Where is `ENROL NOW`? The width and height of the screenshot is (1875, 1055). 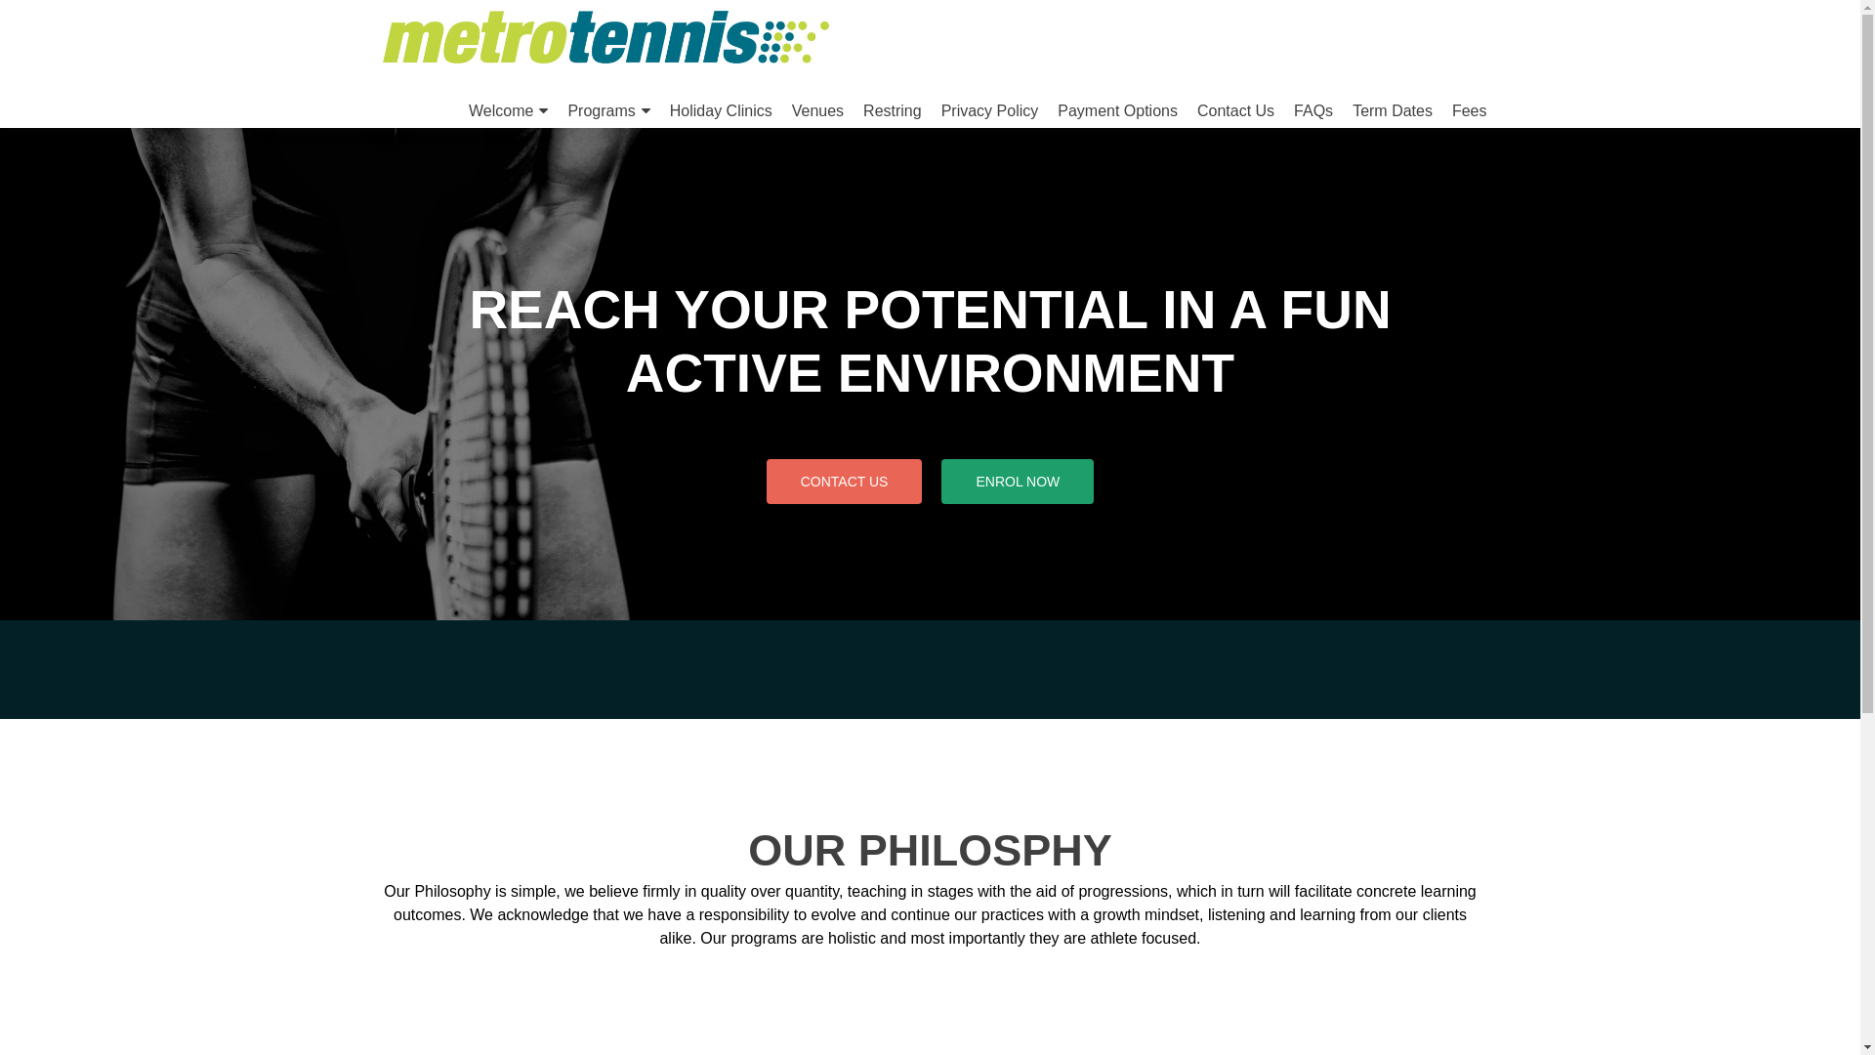
ENROL NOW is located at coordinates (1018, 482).